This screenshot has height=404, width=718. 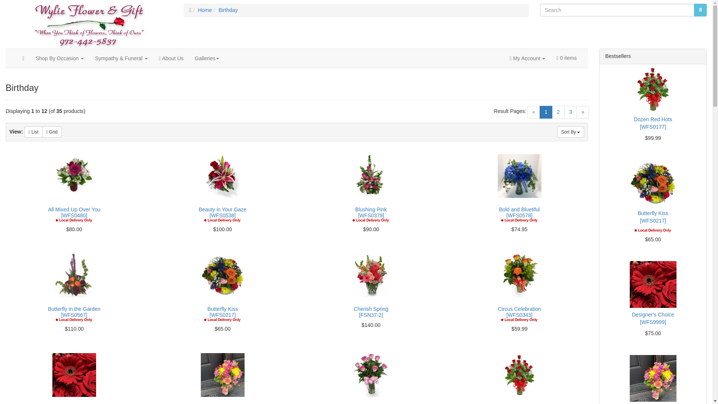 I want to click on  Page 3 , so click(x=571, y=112).